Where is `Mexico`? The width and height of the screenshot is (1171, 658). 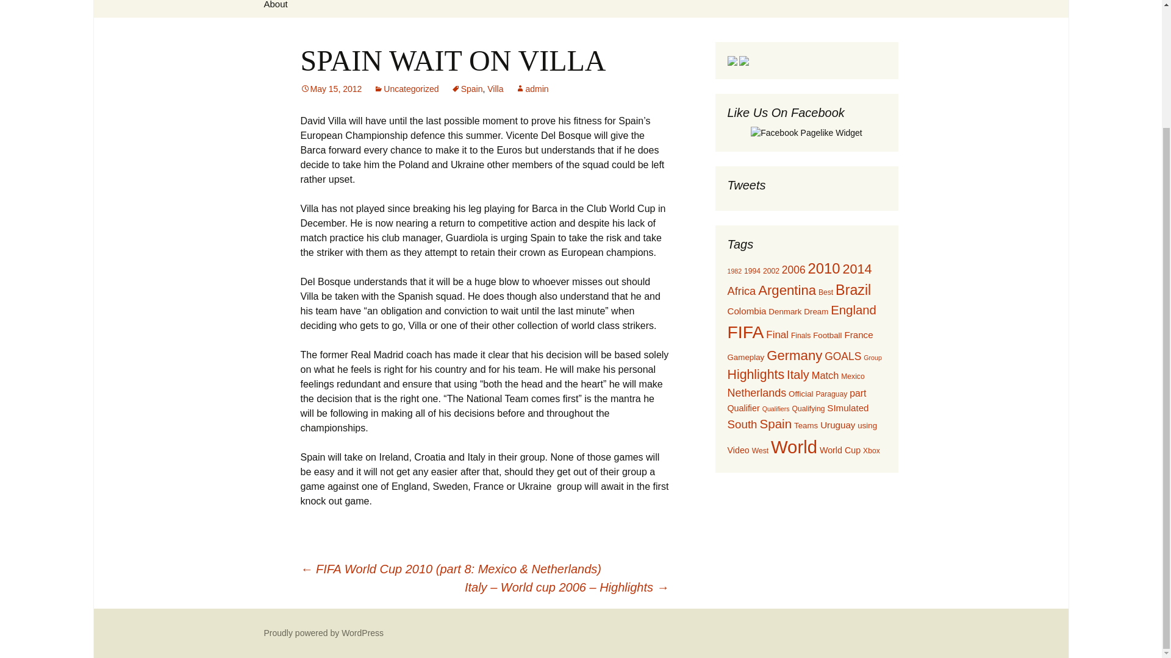 Mexico is located at coordinates (852, 377).